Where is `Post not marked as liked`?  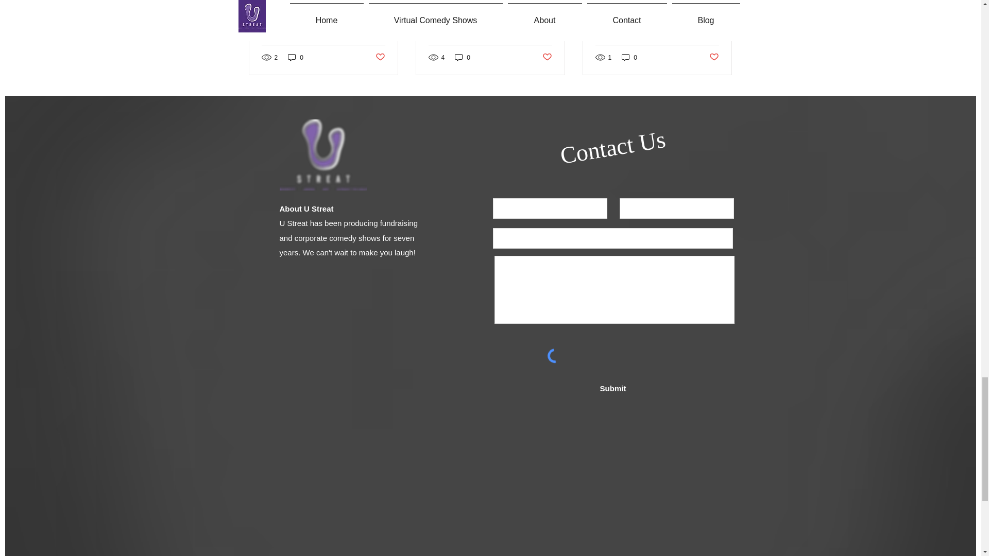
Post not marked as liked is located at coordinates (714, 58).